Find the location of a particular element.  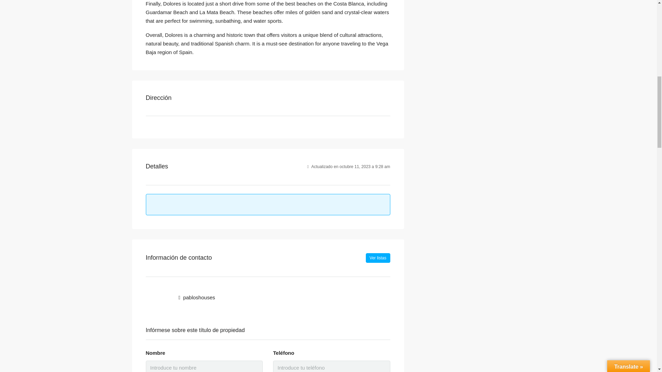

Ver listas is located at coordinates (378, 258).